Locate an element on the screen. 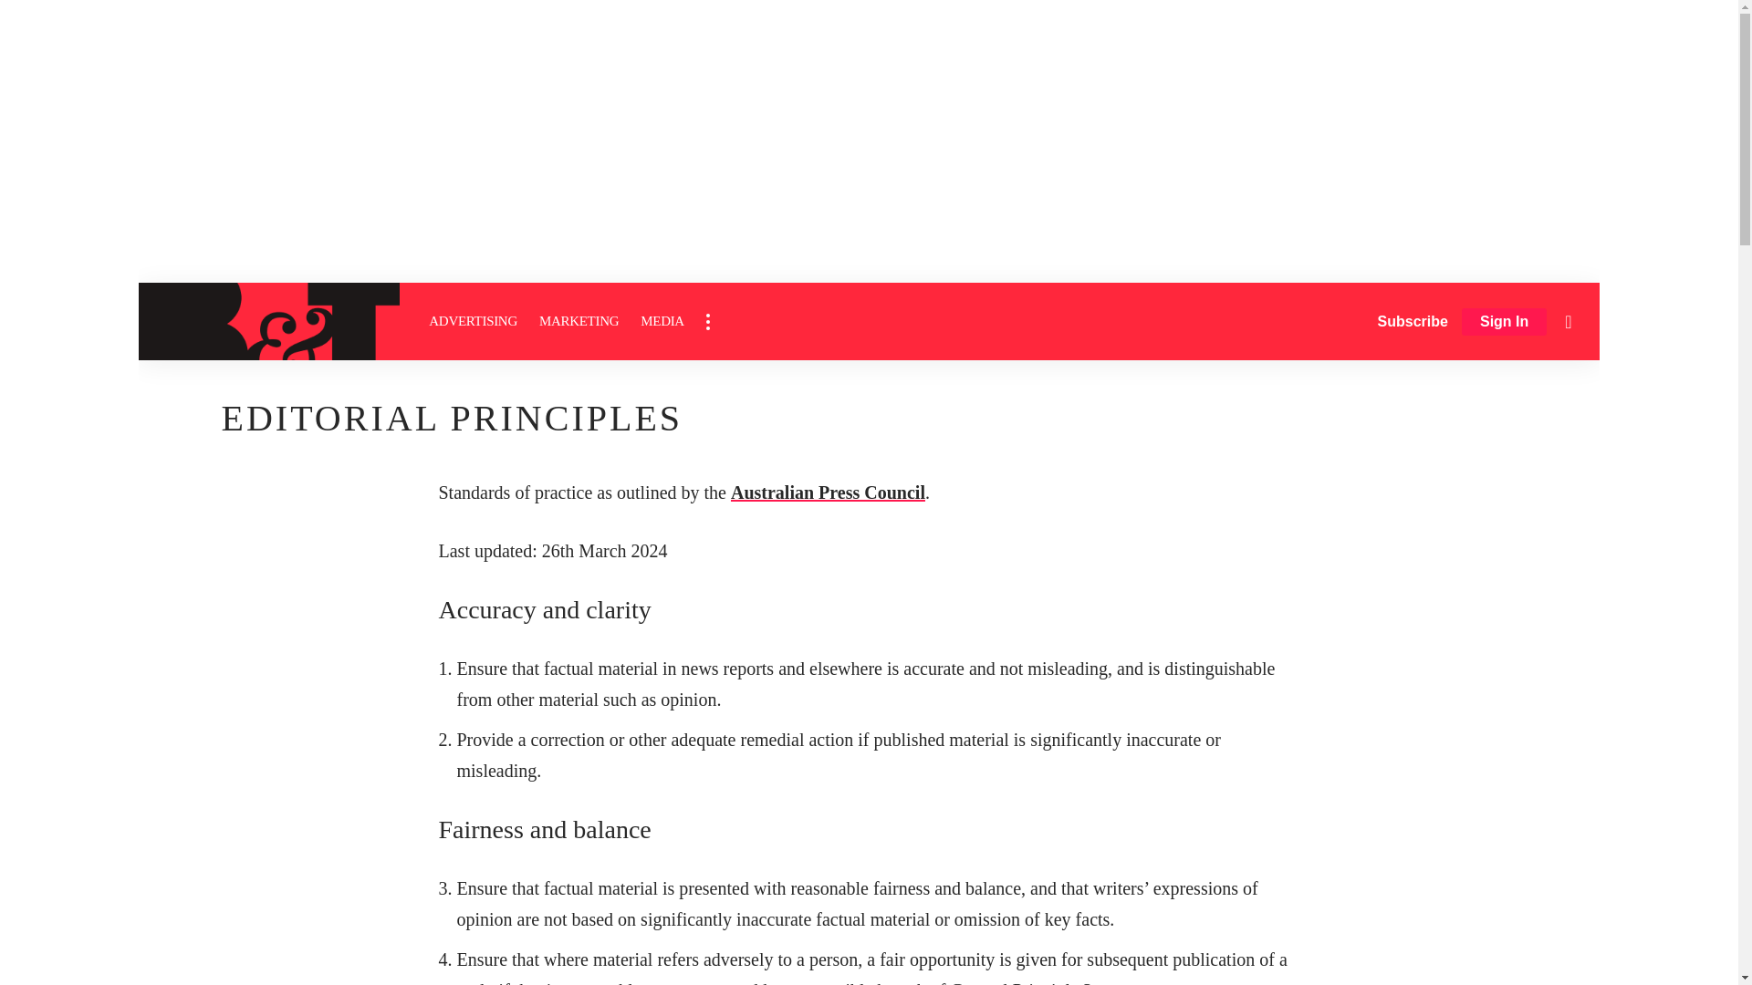  MARKETING is located at coordinates (579, 321).